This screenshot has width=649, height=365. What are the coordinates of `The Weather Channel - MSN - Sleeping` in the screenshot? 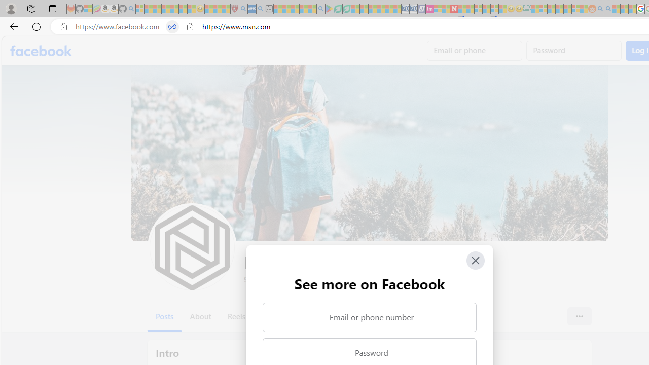 It's located at (157, 9).